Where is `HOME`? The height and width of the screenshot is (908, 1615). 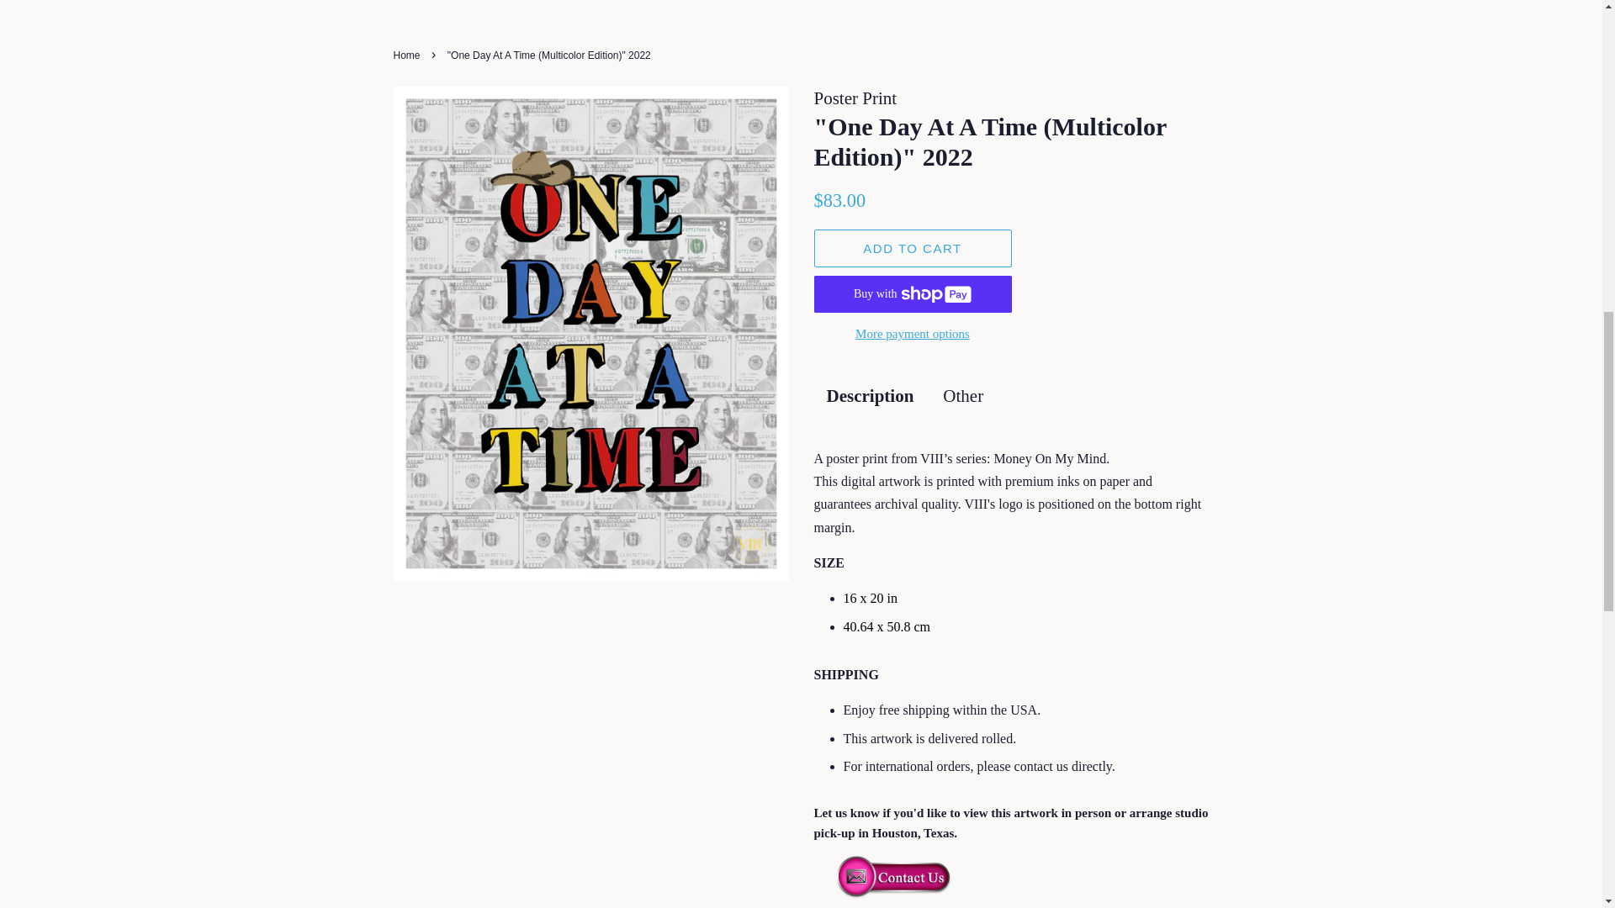 HOME is located at coordinates (469, 3).